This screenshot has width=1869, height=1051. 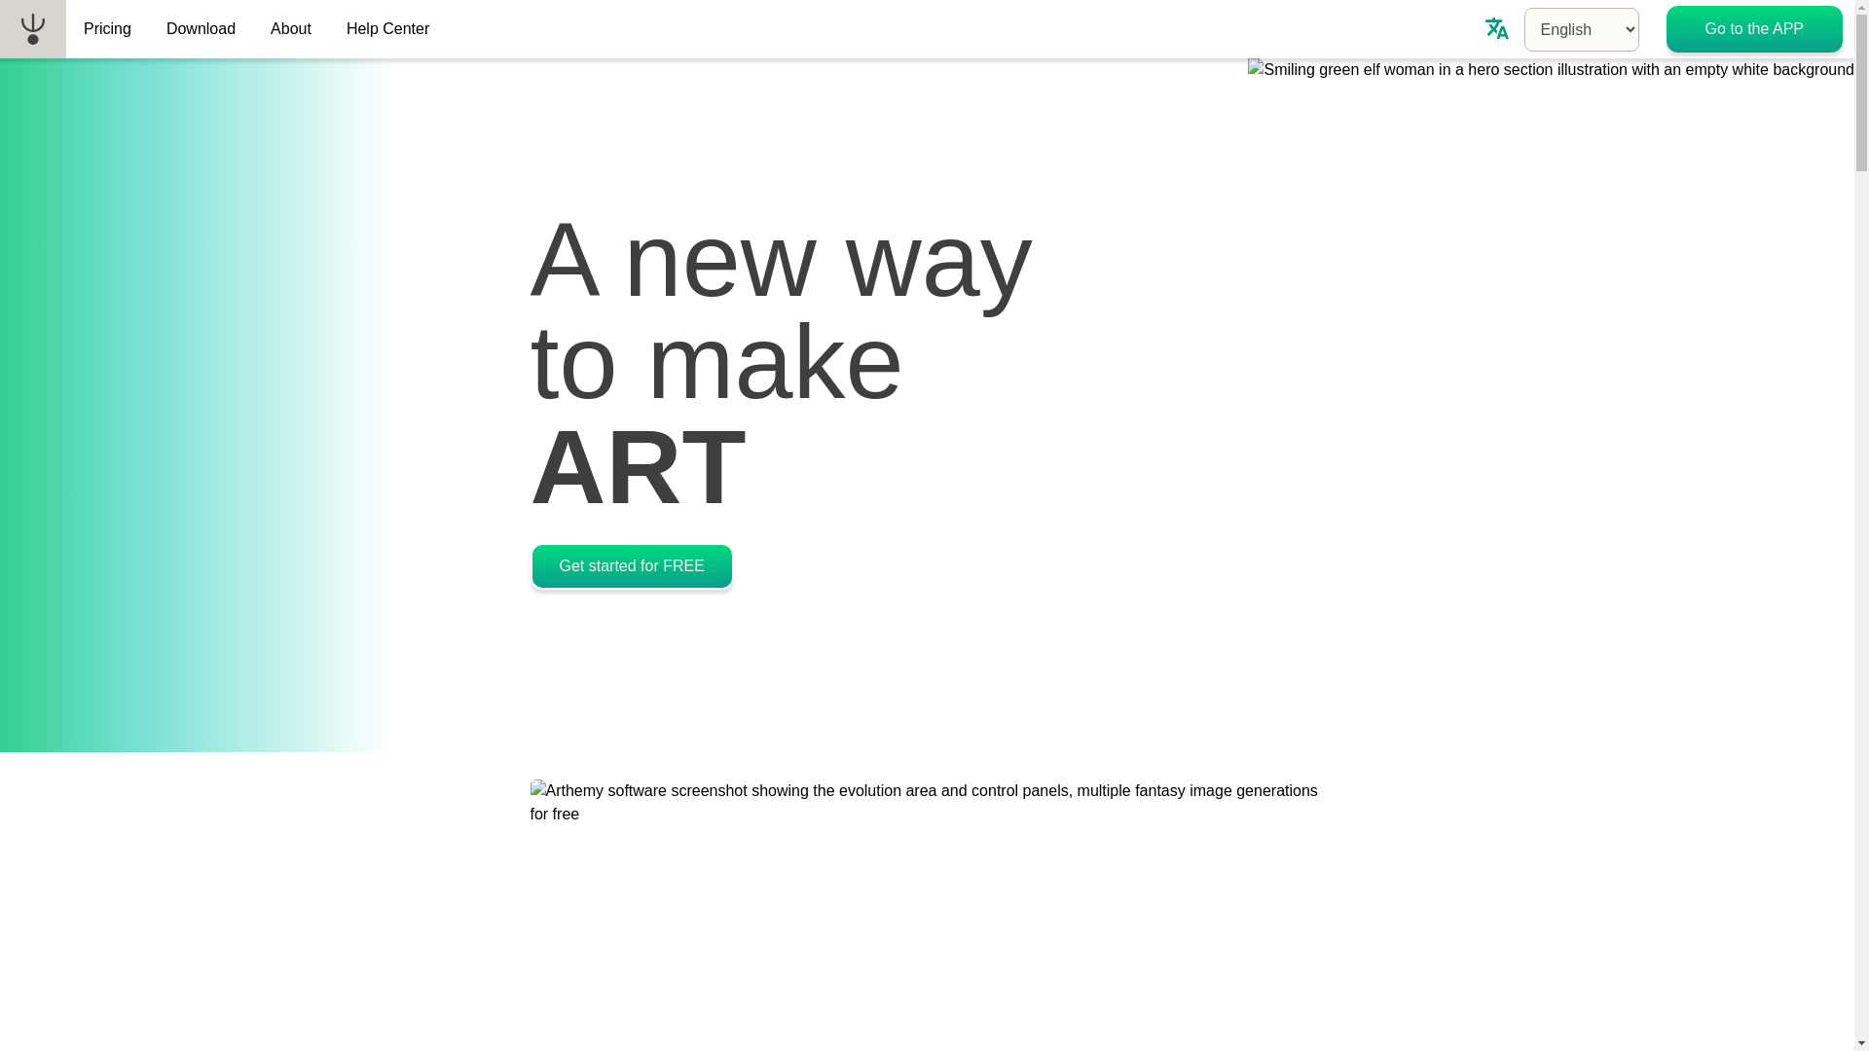 What do you see at coordinates (631, 566) in the screenshot?
I see `Get started for FREE` at bounding box center [631, 566].